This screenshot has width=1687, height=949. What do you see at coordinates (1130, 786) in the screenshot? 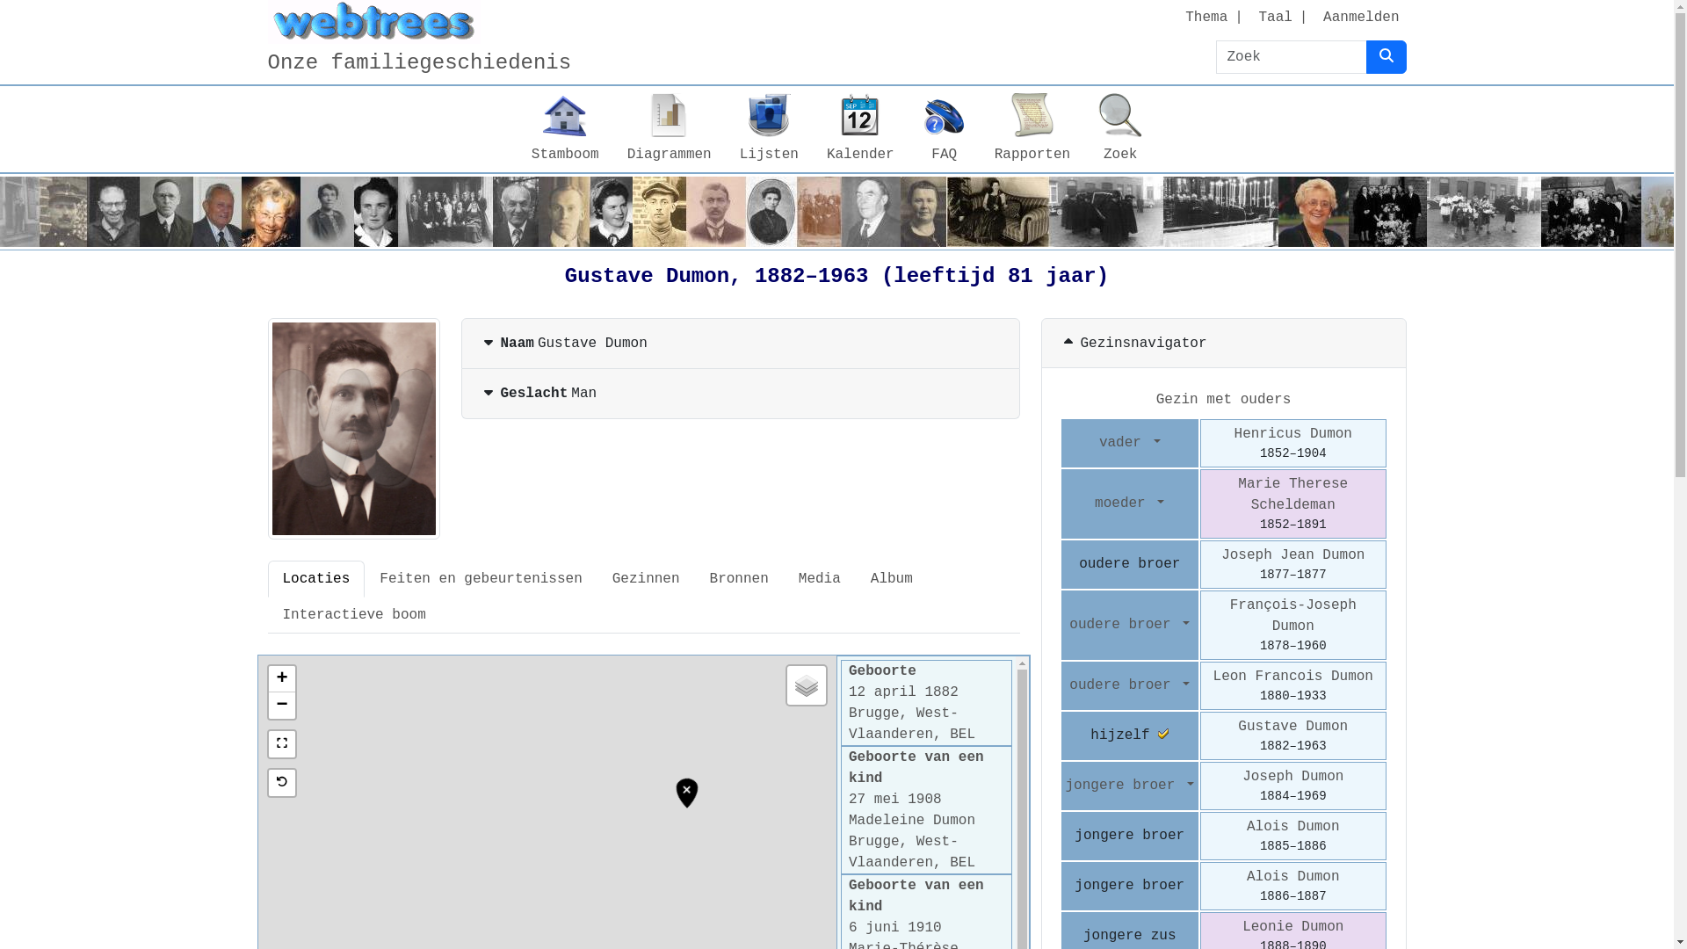
I see `jongere broer` at bounding box center [1130, 786].